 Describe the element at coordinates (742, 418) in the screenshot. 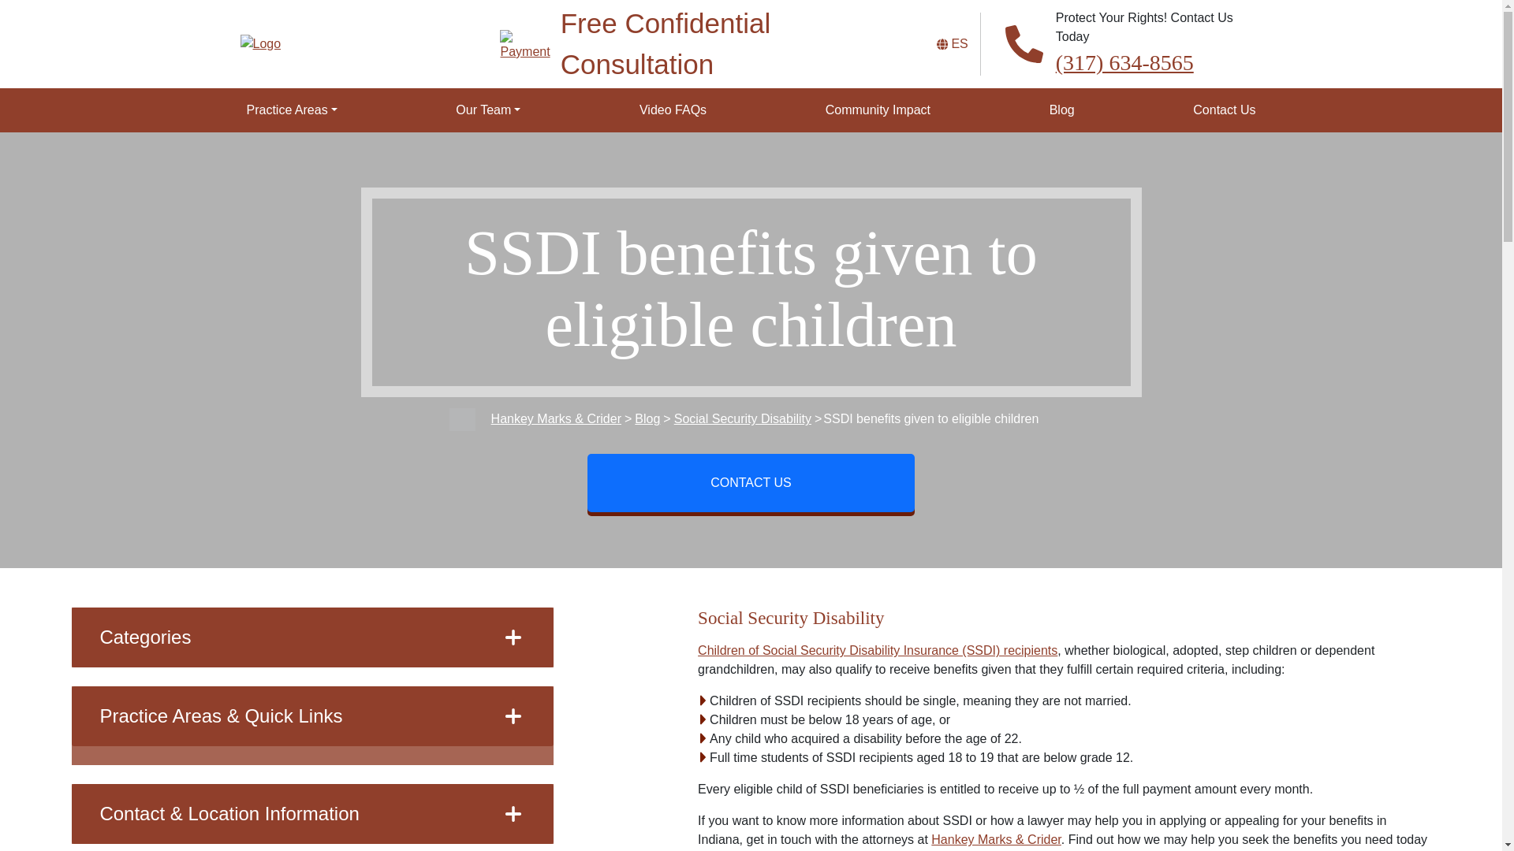

I see `Go to the Social Security Disability Category archives.` at that location.